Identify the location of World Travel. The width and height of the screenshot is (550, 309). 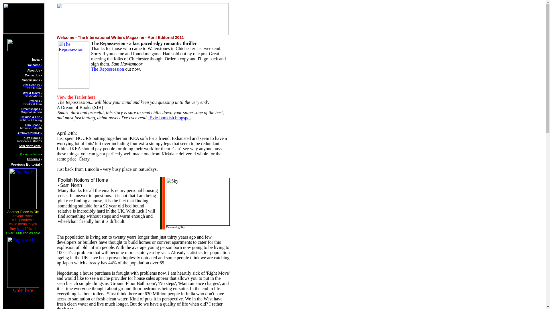
(32, 93).